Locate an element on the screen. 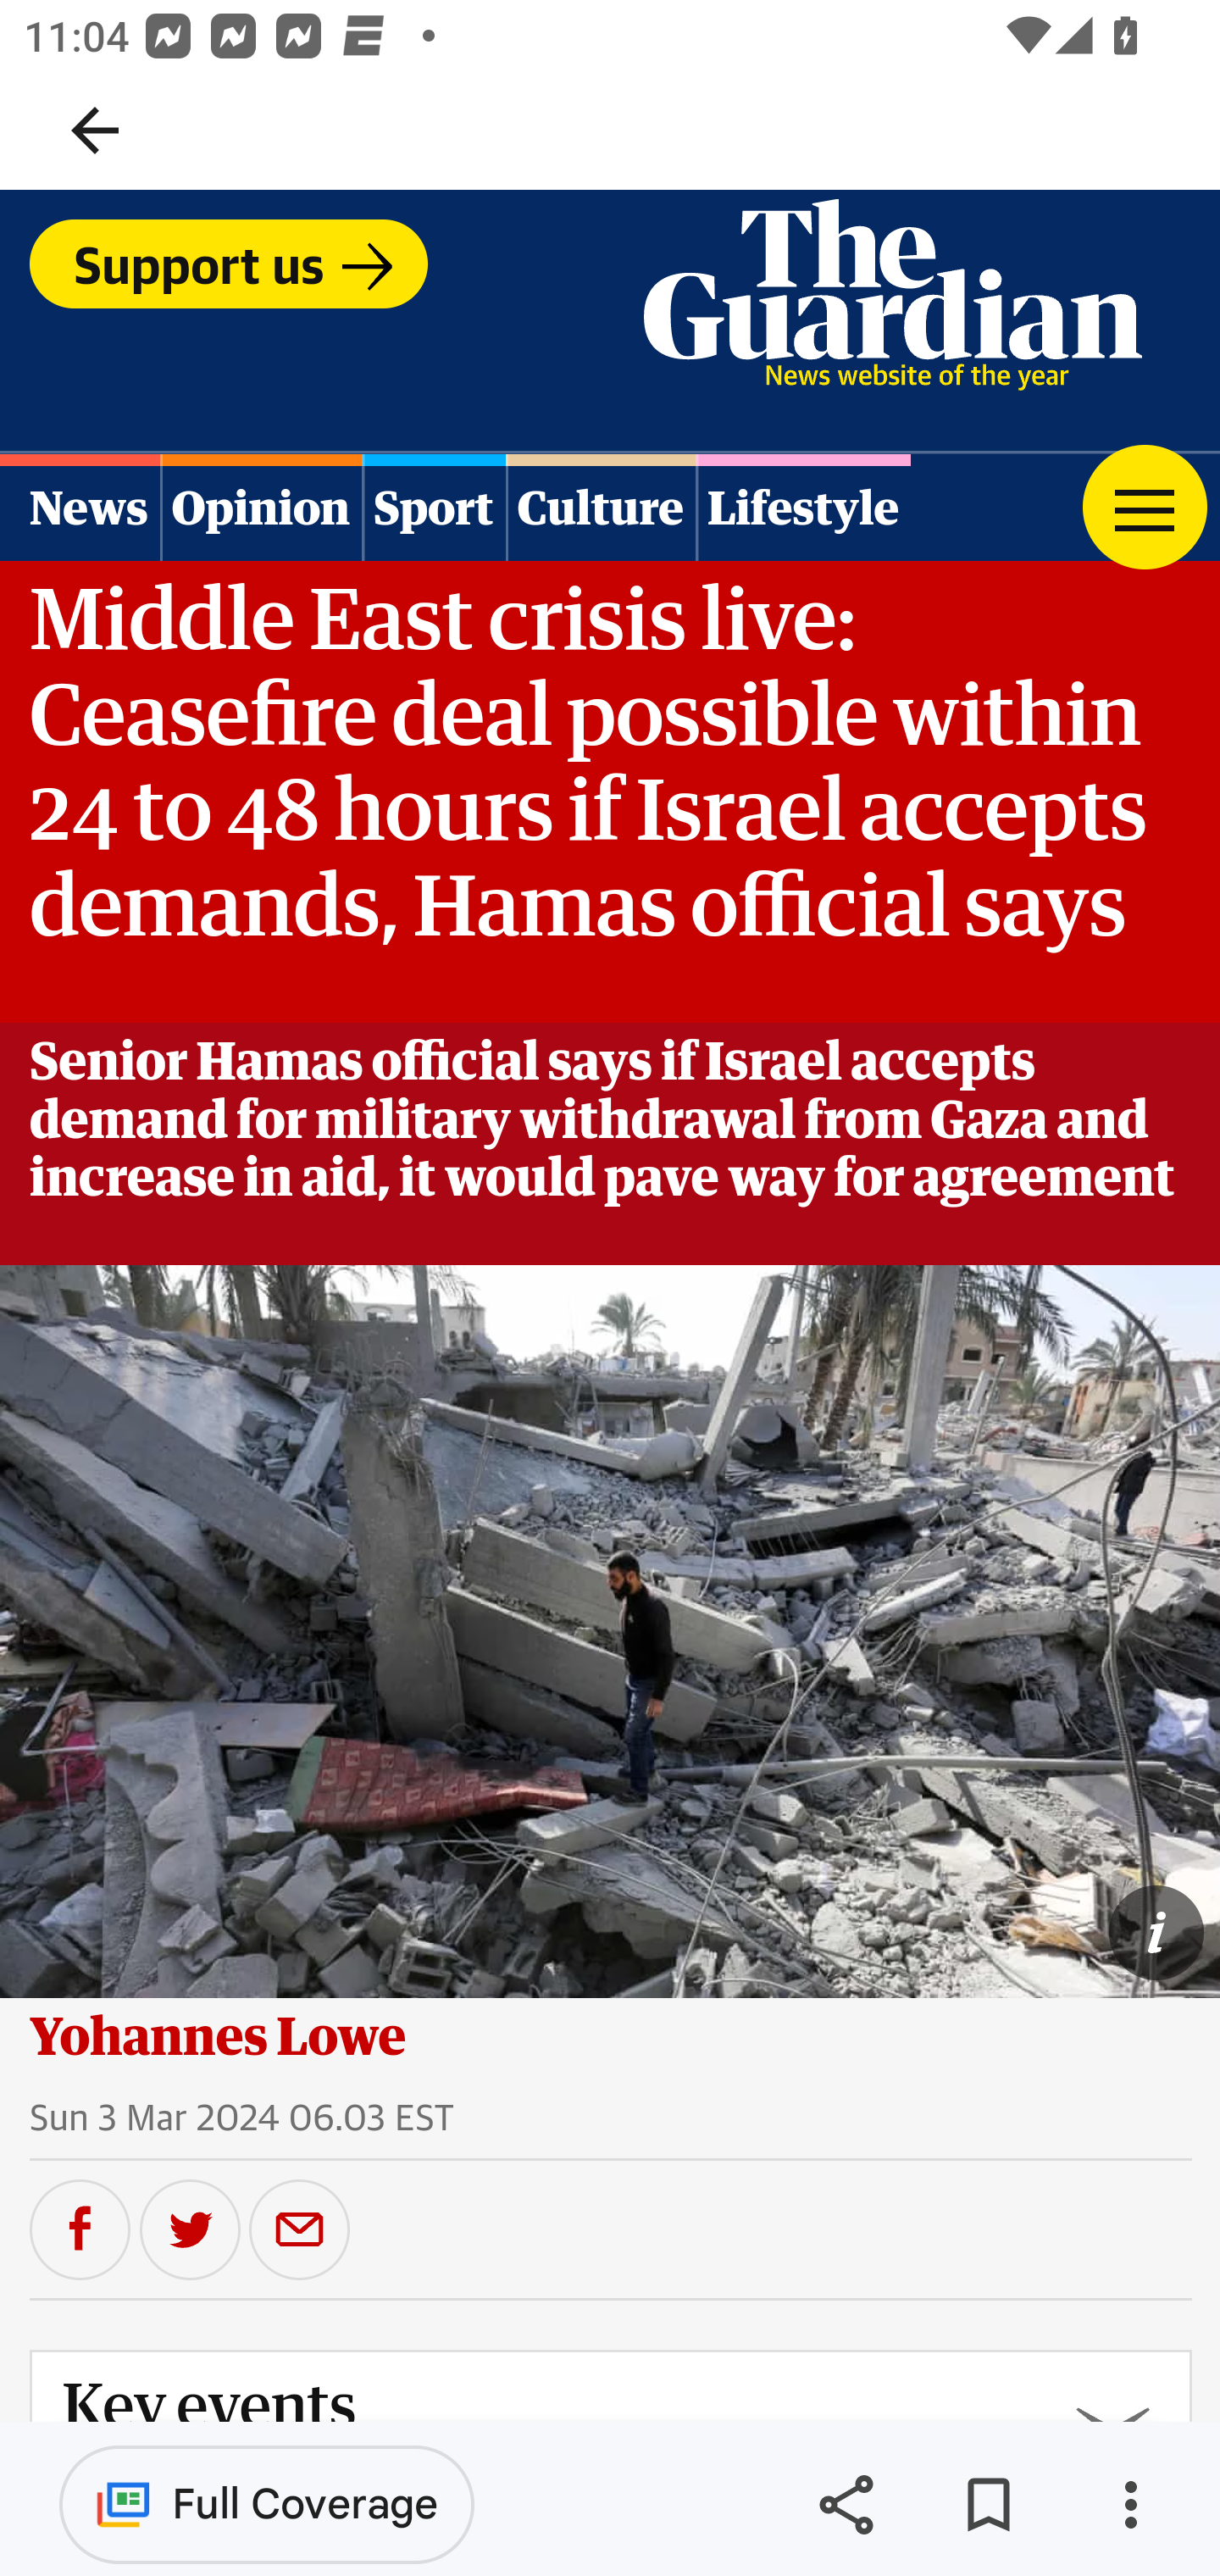  More options is located at coordinates (1130, 2505).